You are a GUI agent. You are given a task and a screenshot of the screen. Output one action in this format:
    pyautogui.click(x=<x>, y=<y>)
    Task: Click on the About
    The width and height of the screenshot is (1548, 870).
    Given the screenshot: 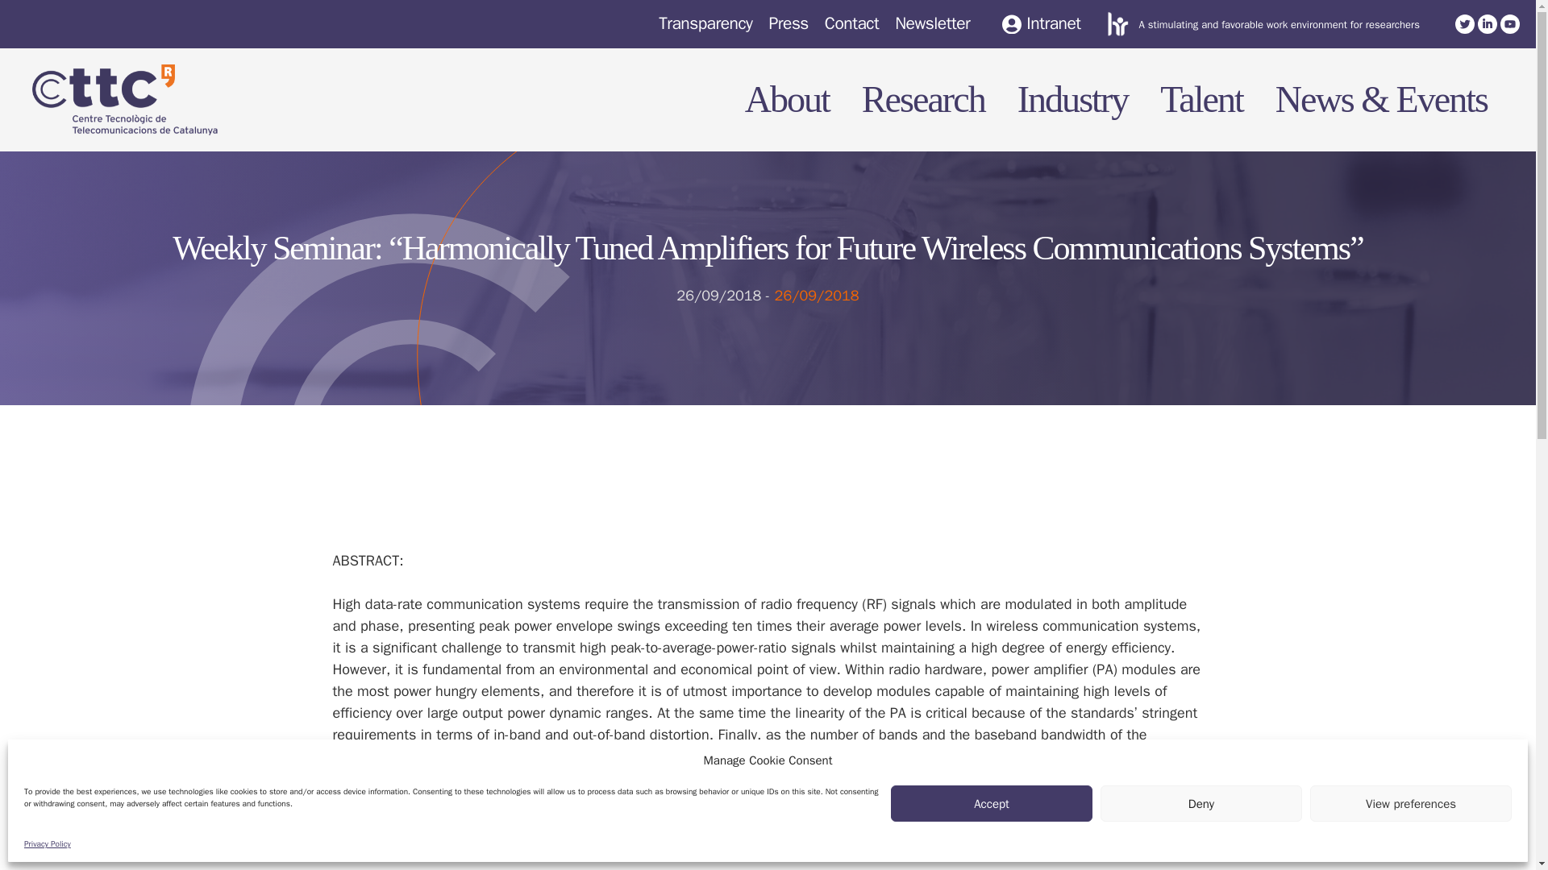 What is the action you would take?
    pyautogui.click(x=779, y=98)
    